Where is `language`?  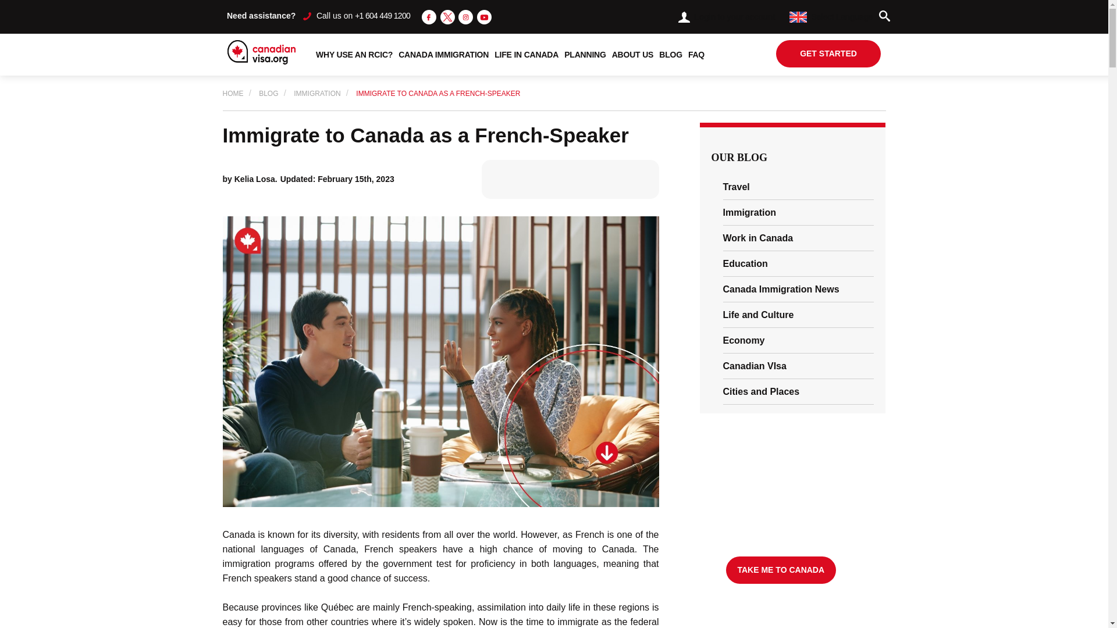 language is located at coordinates (798, 17).